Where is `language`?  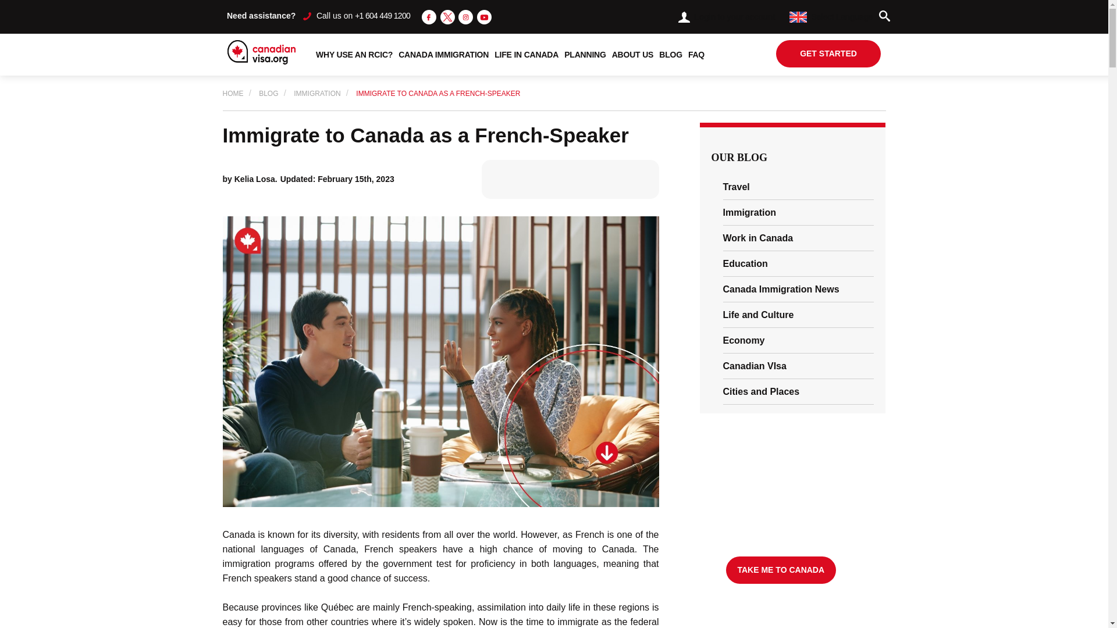 language is located at coordinates (798, 17).